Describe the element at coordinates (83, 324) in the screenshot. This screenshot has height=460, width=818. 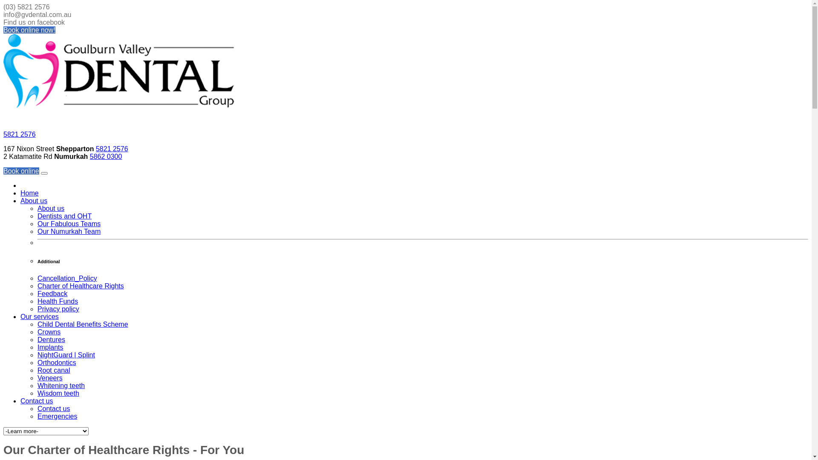
I see `Child Dental Benefits Scheme` at that location.